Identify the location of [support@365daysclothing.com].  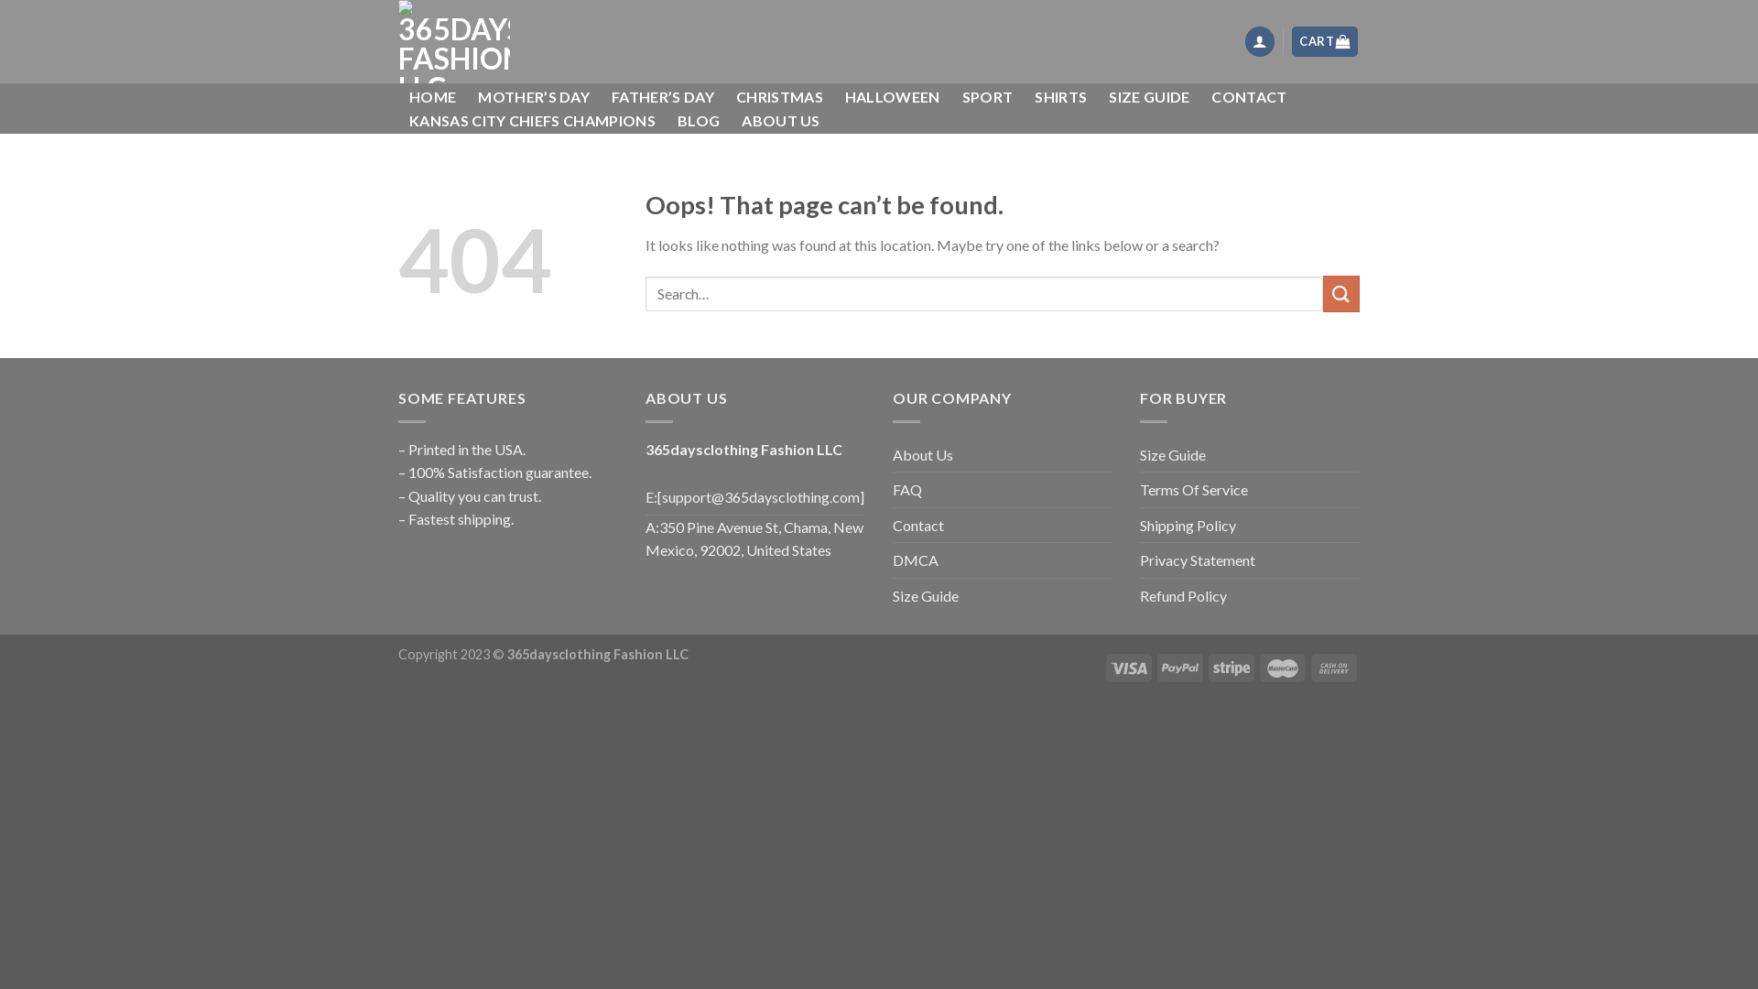
(761, 497).